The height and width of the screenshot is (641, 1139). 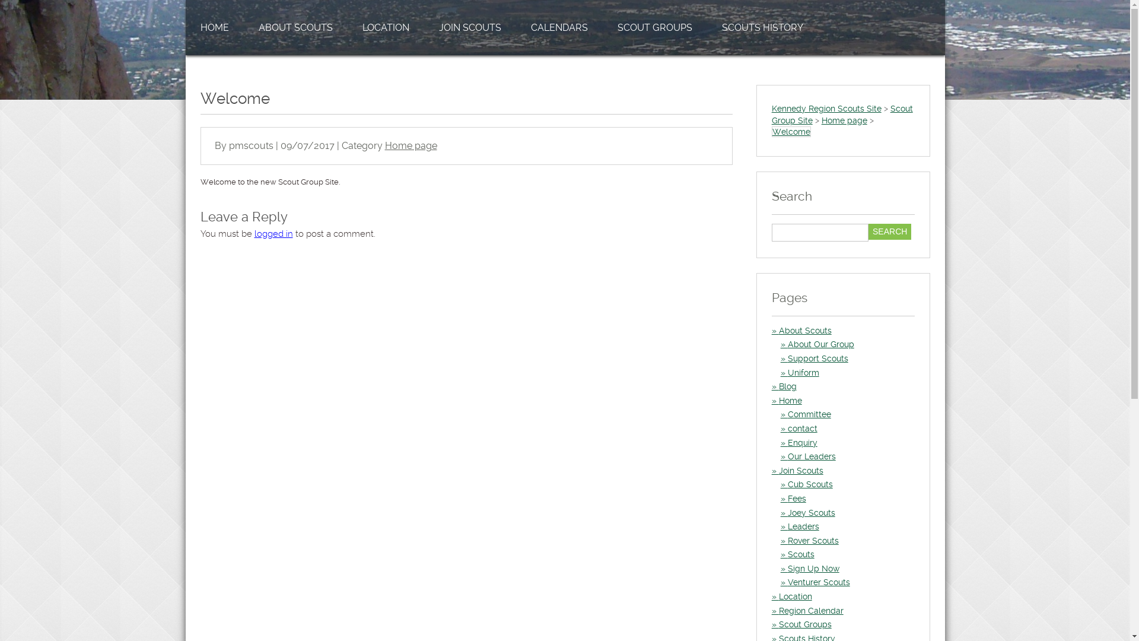 I want to click on Location, so click(x=792, y=596).